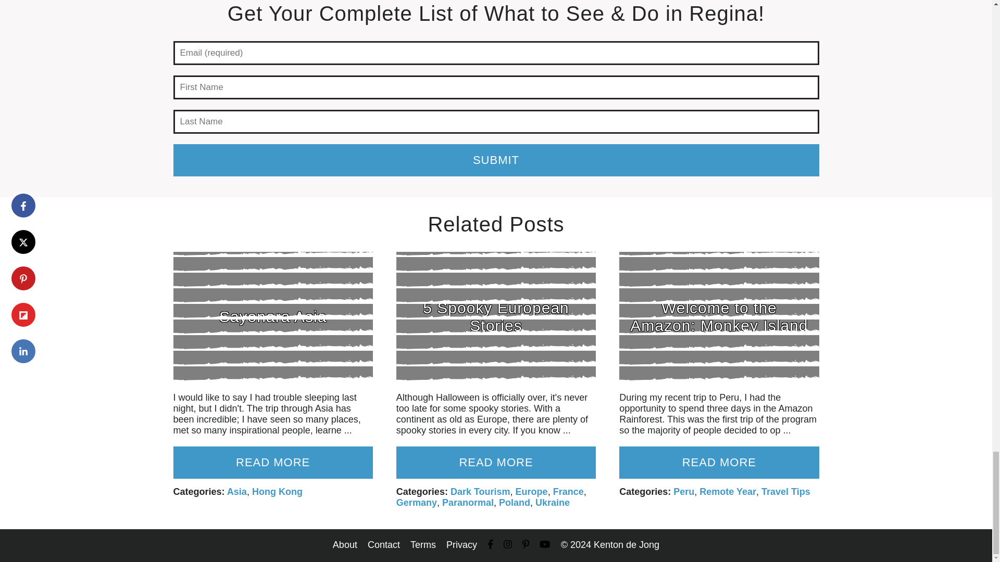 This screenshot has height=562, width=1000. What do you see at coordinates (417, 503) in the screenshot?
I see `Germany` at bounding box center [417, 503].